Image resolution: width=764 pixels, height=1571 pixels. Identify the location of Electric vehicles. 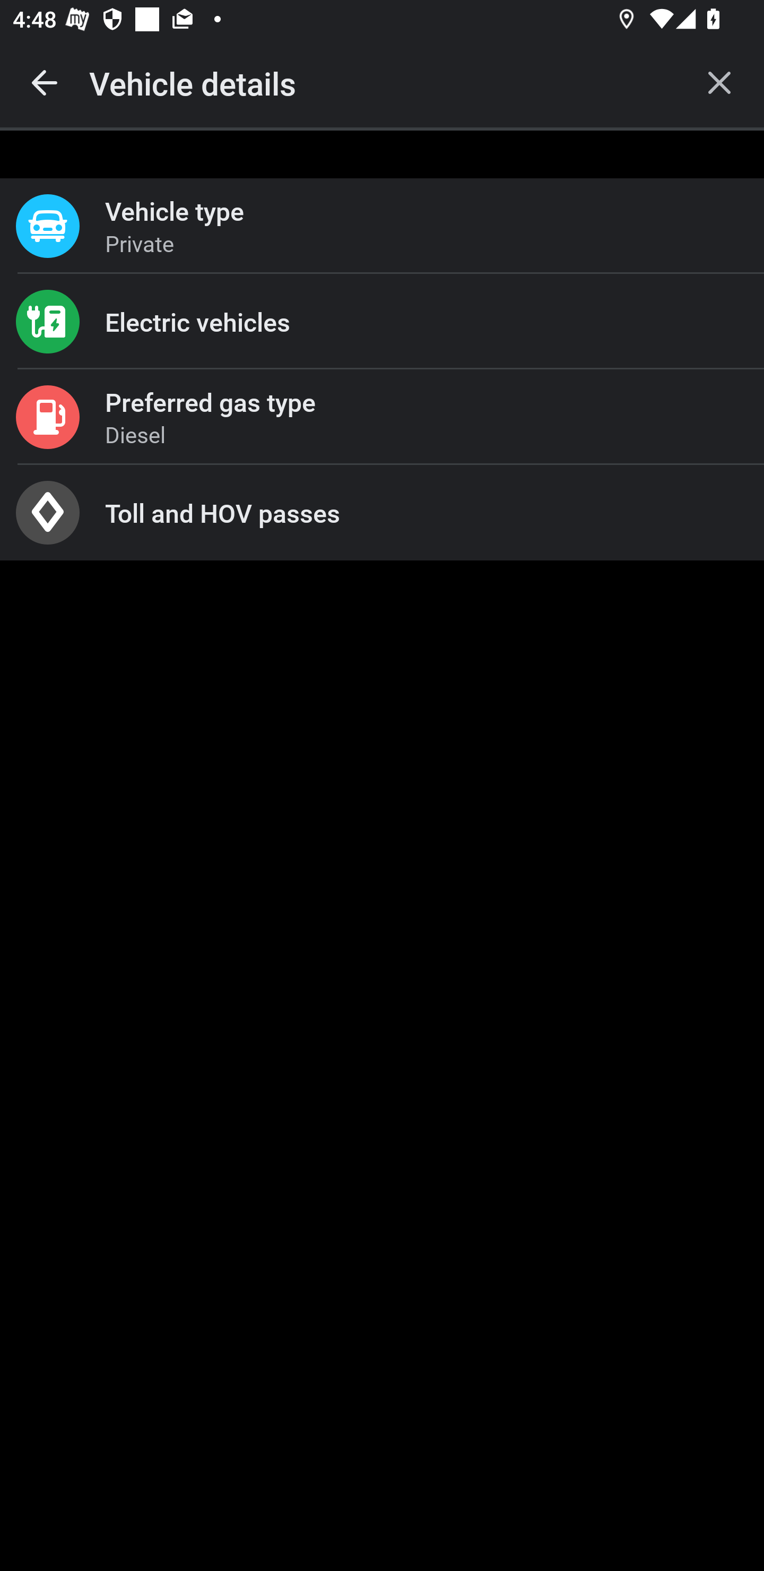
(382, 321).